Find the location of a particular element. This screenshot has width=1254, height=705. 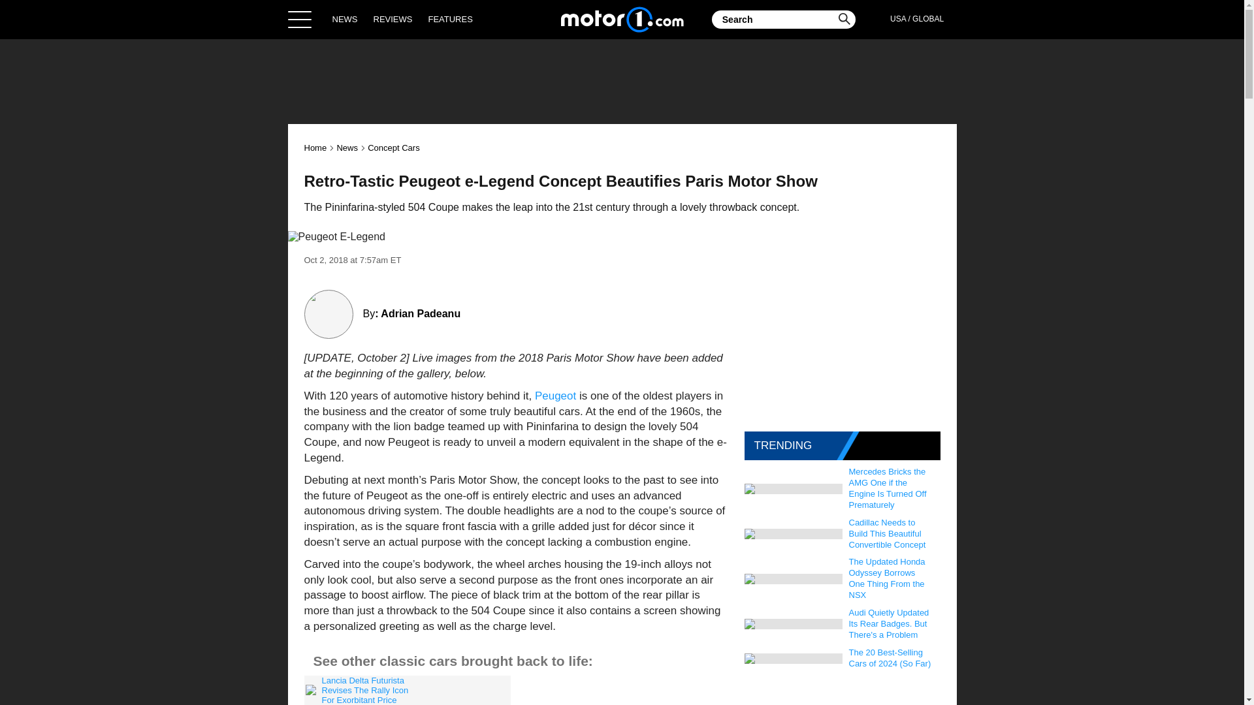

Home is located at coordinates (316, 148).